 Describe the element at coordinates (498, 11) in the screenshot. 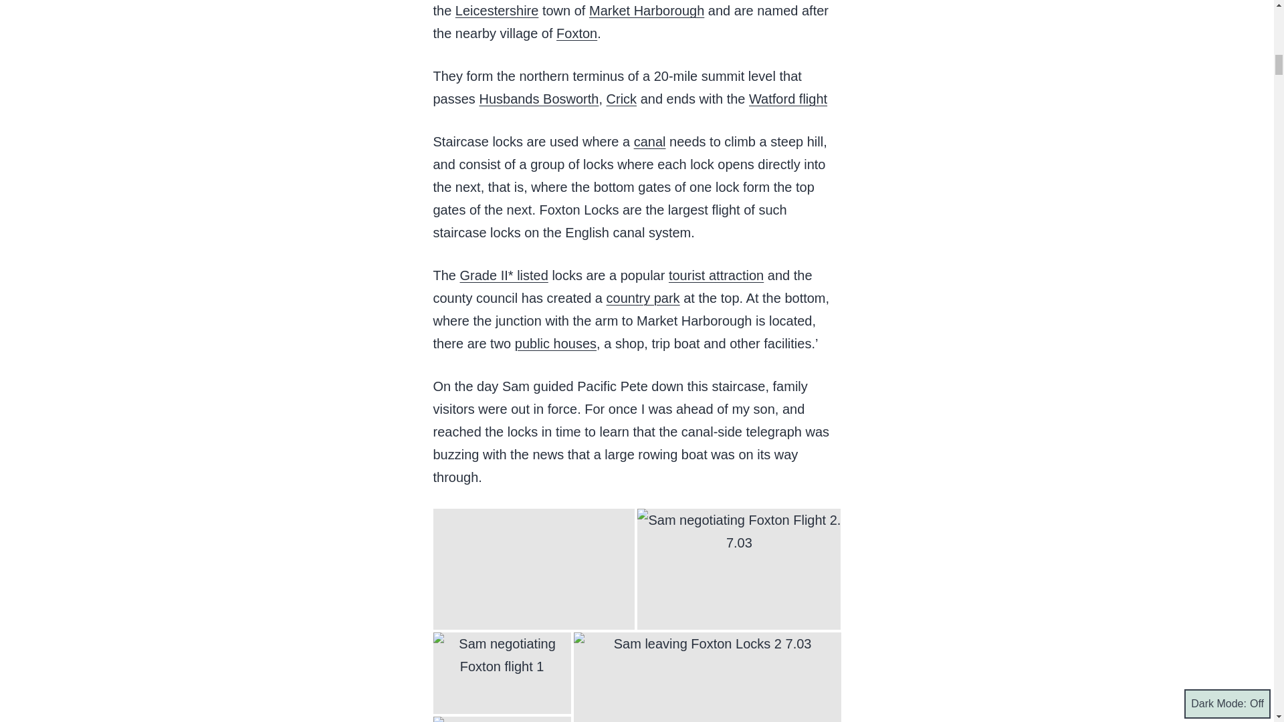

I see `Leicestershire` at that location.